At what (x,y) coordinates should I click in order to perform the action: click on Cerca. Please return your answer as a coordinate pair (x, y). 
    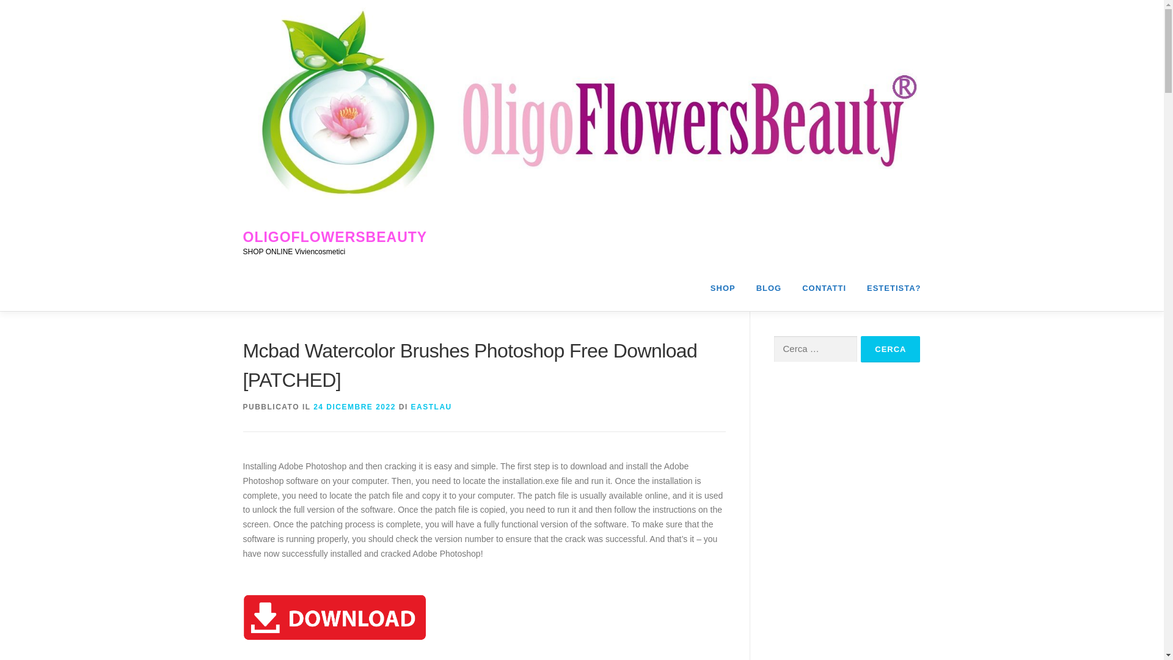
    Looking at the image, I should click on (890, 348).